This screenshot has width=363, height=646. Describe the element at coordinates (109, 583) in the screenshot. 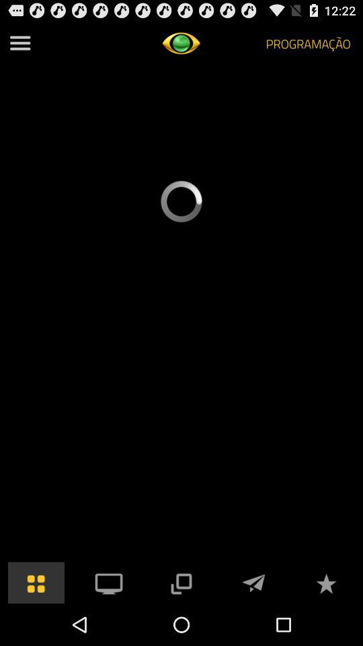

I see `cast to tv` at that location.